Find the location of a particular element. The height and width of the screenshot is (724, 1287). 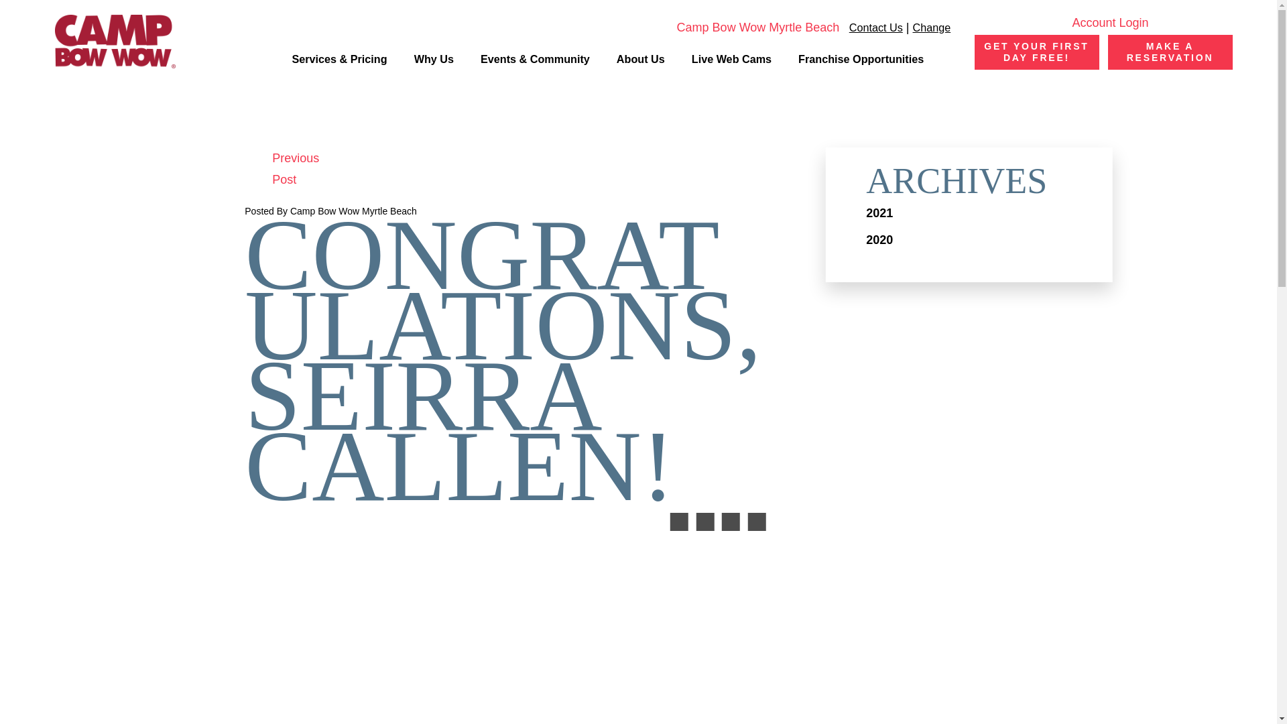

Contact Us is located at coordinates (876, 28).